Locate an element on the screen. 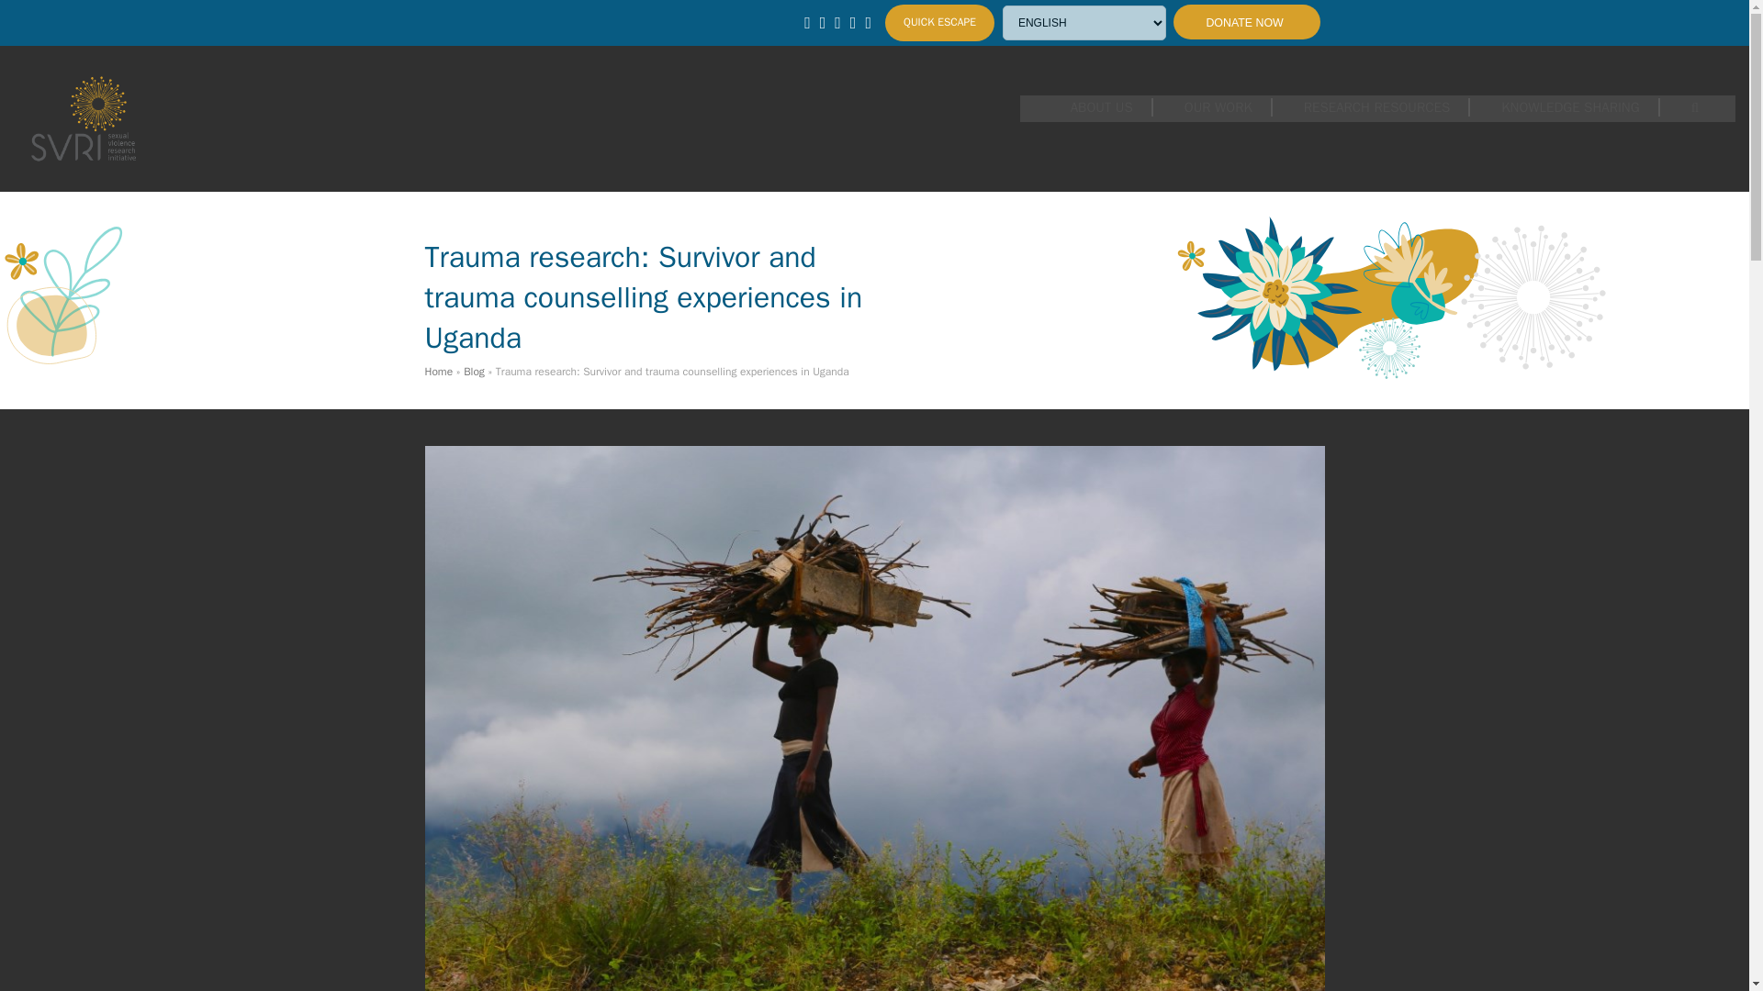  Facebook is located at coordinates (837, 22).